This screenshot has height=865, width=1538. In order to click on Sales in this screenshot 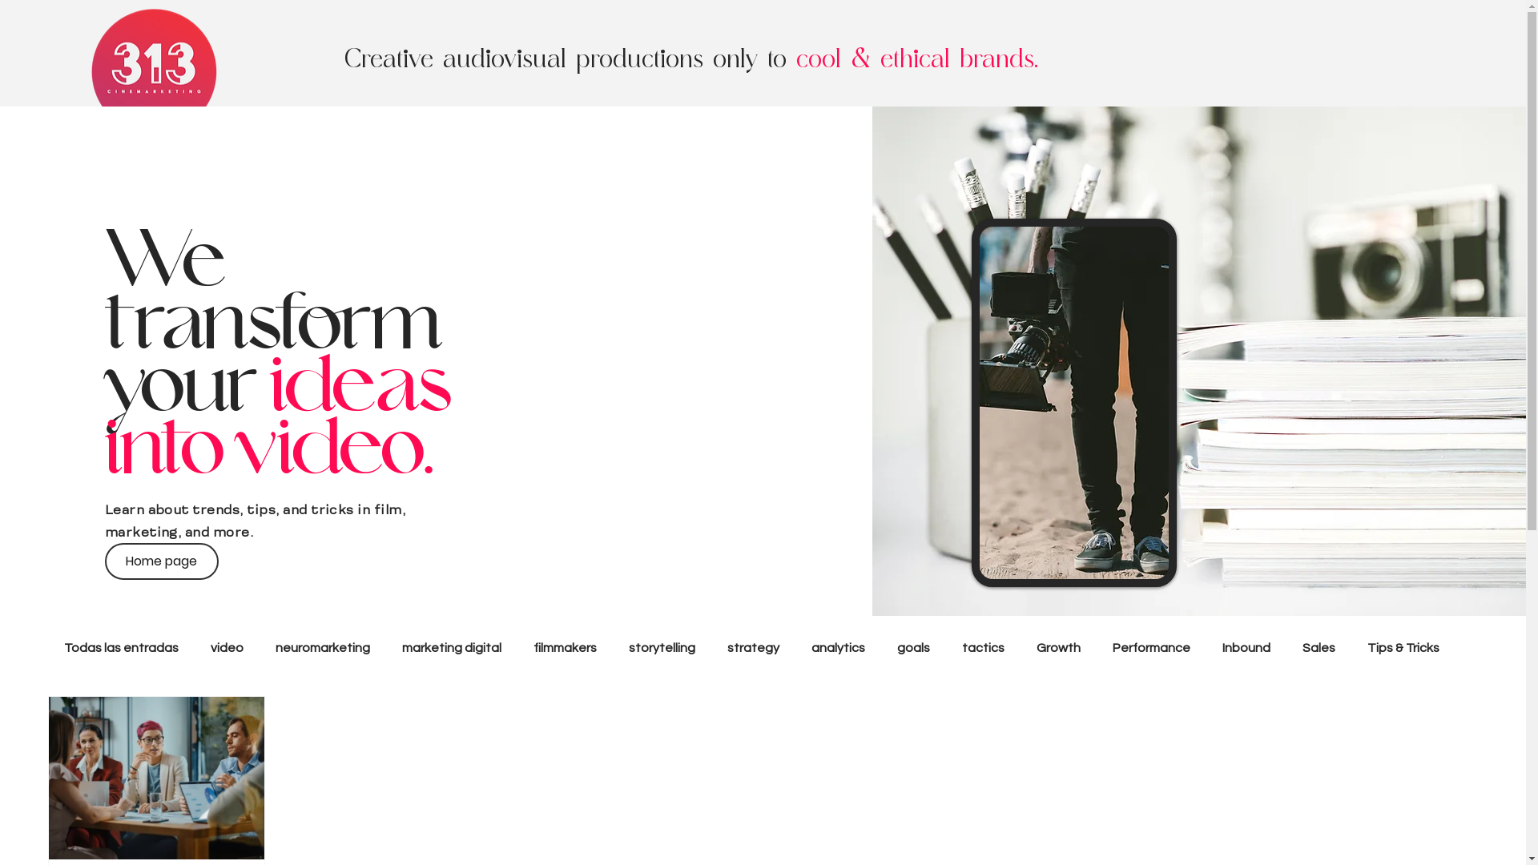, I will do `click(1319, 648)`.